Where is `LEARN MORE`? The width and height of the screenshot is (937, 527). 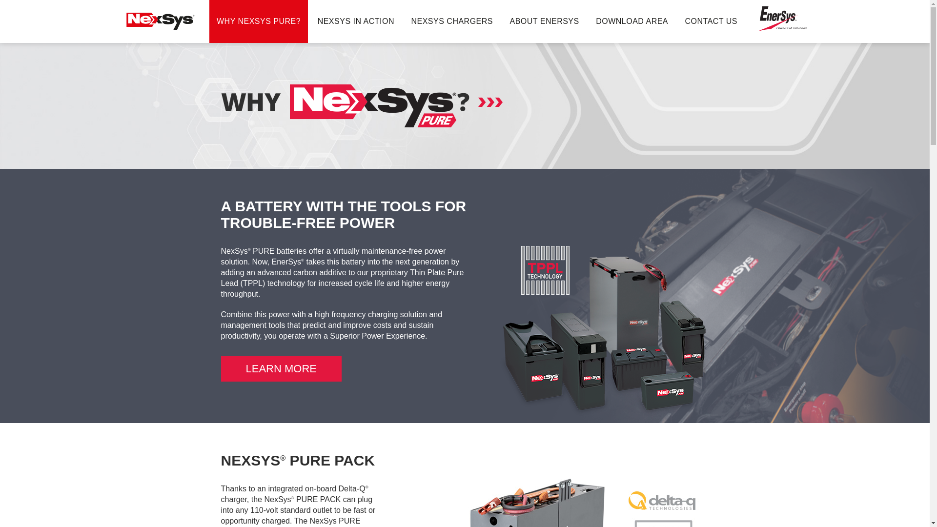
LEARN MORE is located at coordinates (280, 369).